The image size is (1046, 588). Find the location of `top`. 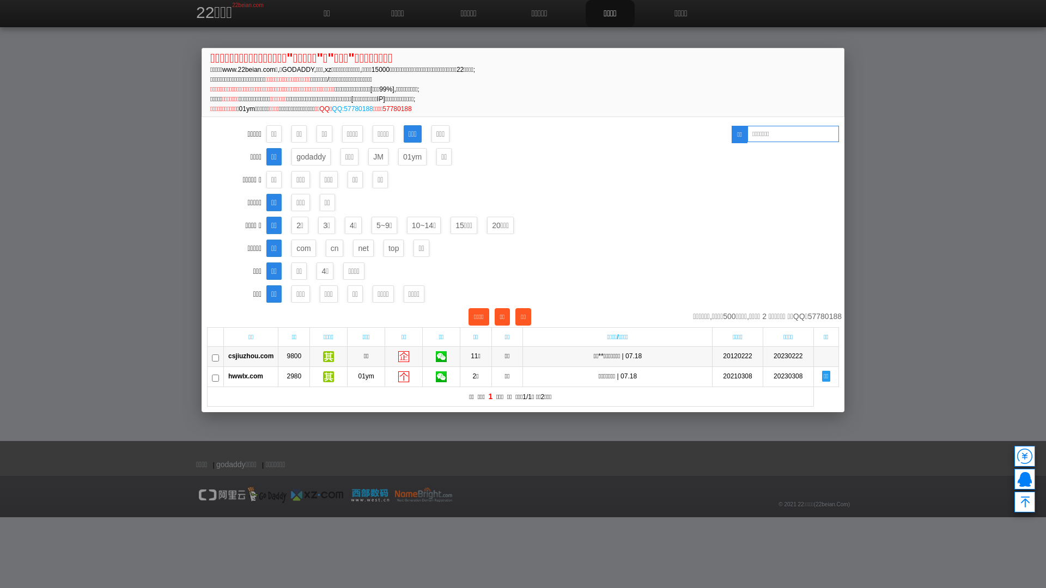

top is located at coordinates (393, 248).